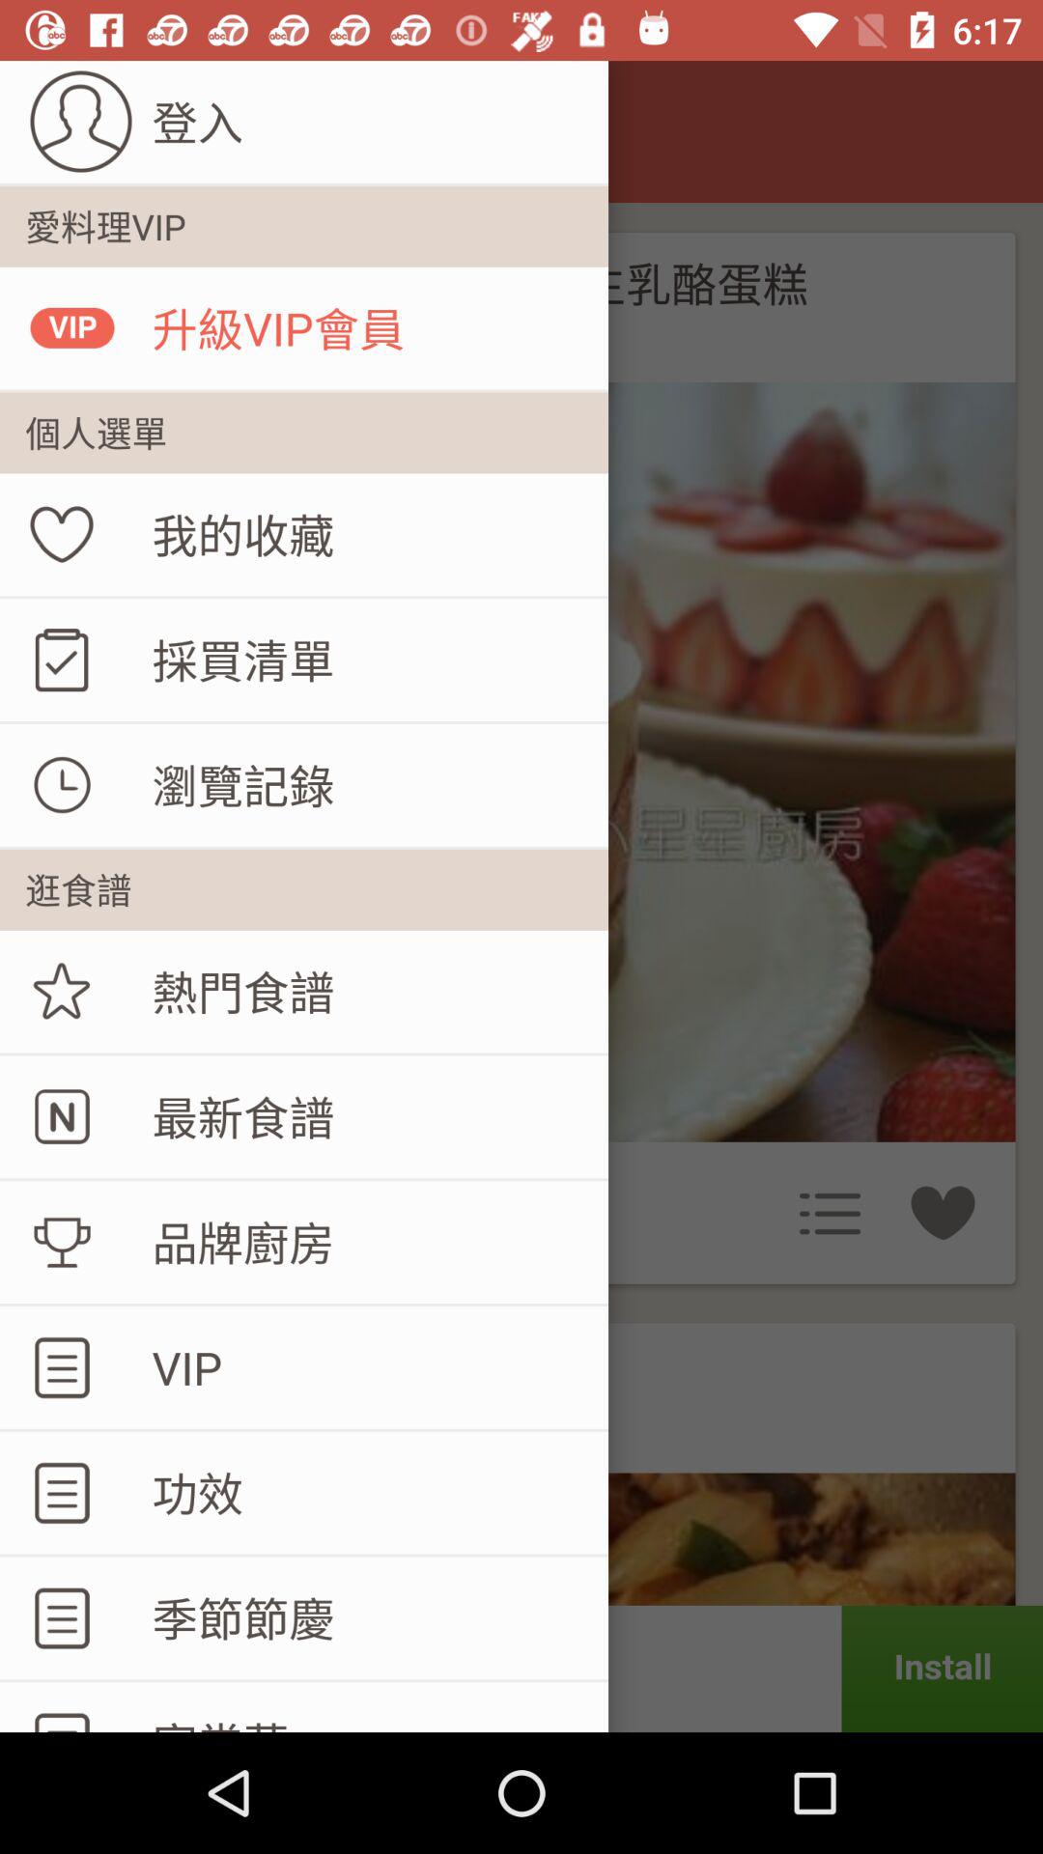 This screenshot has width=1043, height=1854. What do you see at coordinates (63, 991) in the screenshot?
I see `select the star icon` at bounding box center [63, 991].